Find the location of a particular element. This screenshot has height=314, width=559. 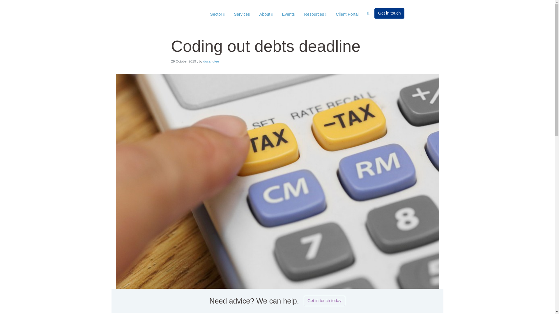

Sector is located at coordinates (217, 15).